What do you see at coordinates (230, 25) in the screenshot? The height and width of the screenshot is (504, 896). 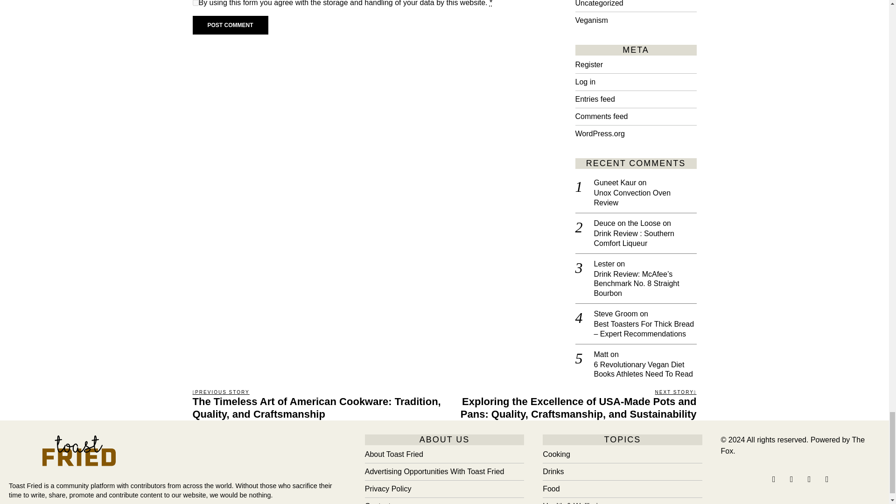 I see `Post Comment` at bounding box center [230, 25].